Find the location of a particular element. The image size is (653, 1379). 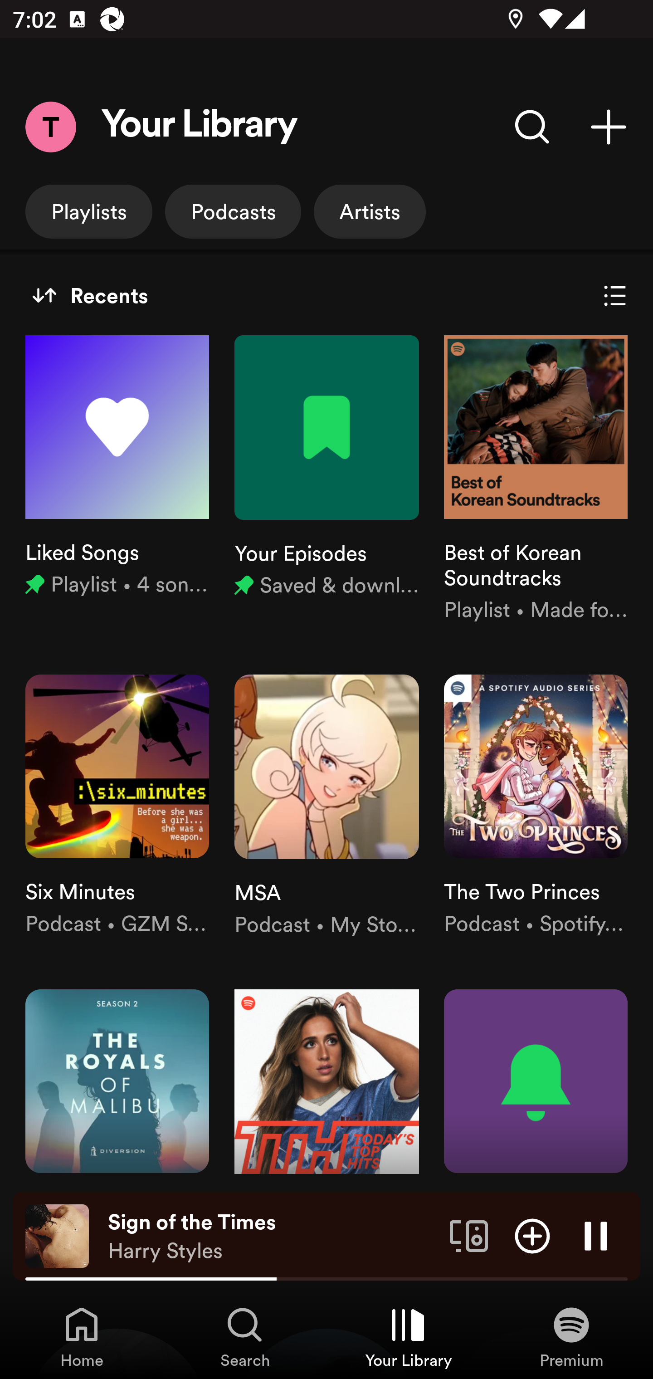

Your Library, Tab 3 of 4 Your Library Your Library is located at coordinates (408, 1336).